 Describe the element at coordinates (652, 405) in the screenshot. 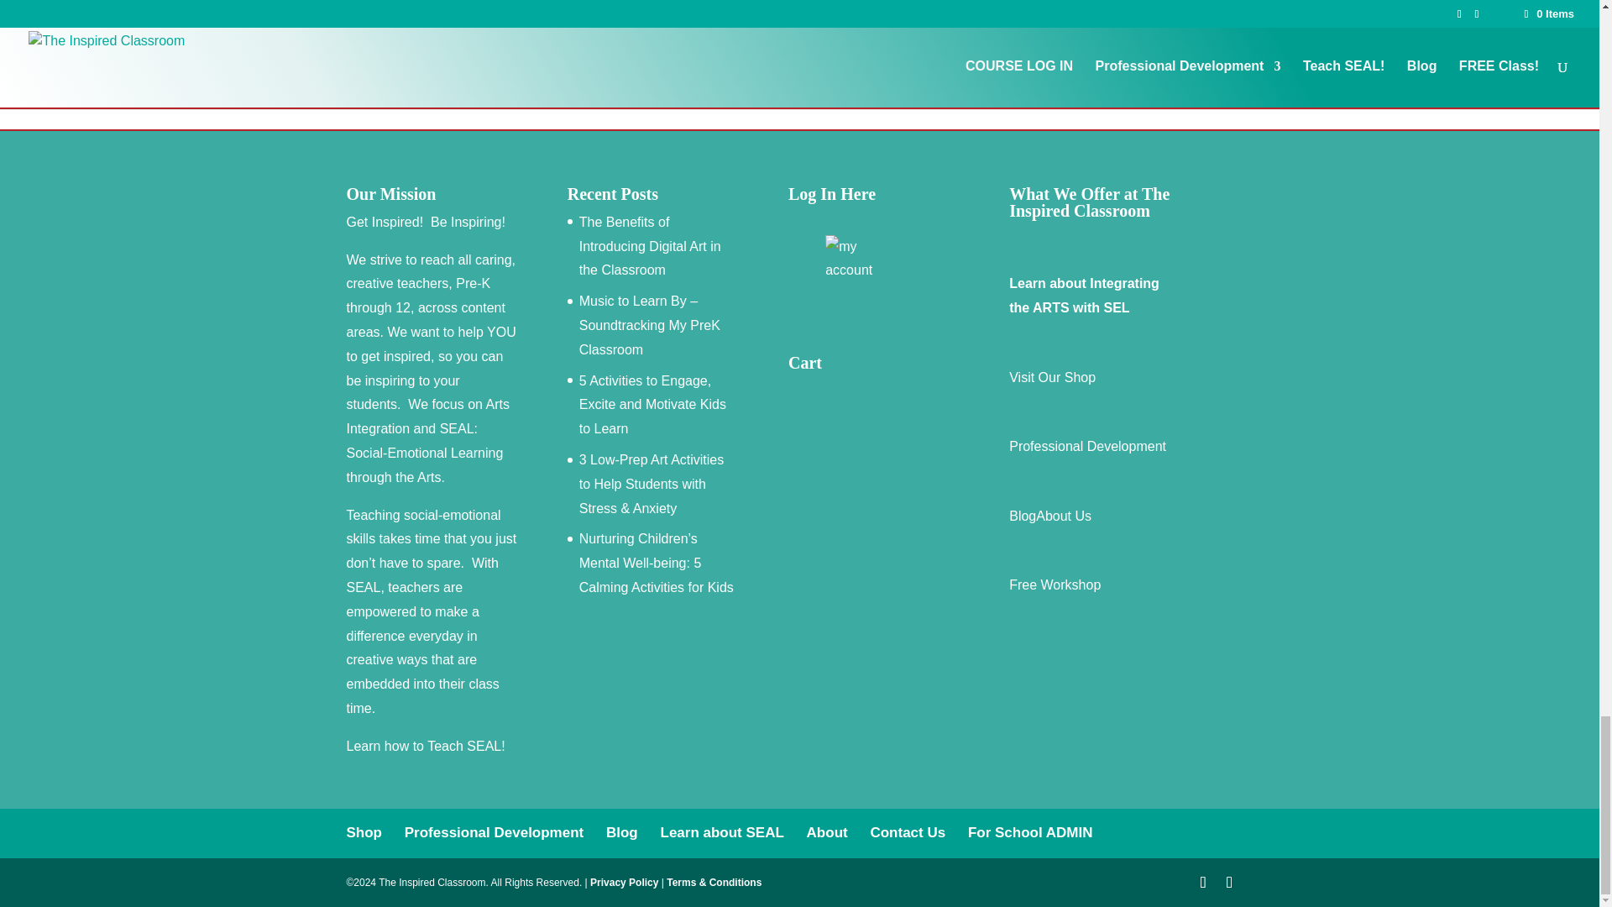

I see `5 Activities to Engage, Excite and Motivate Kids to Learn` at that location.